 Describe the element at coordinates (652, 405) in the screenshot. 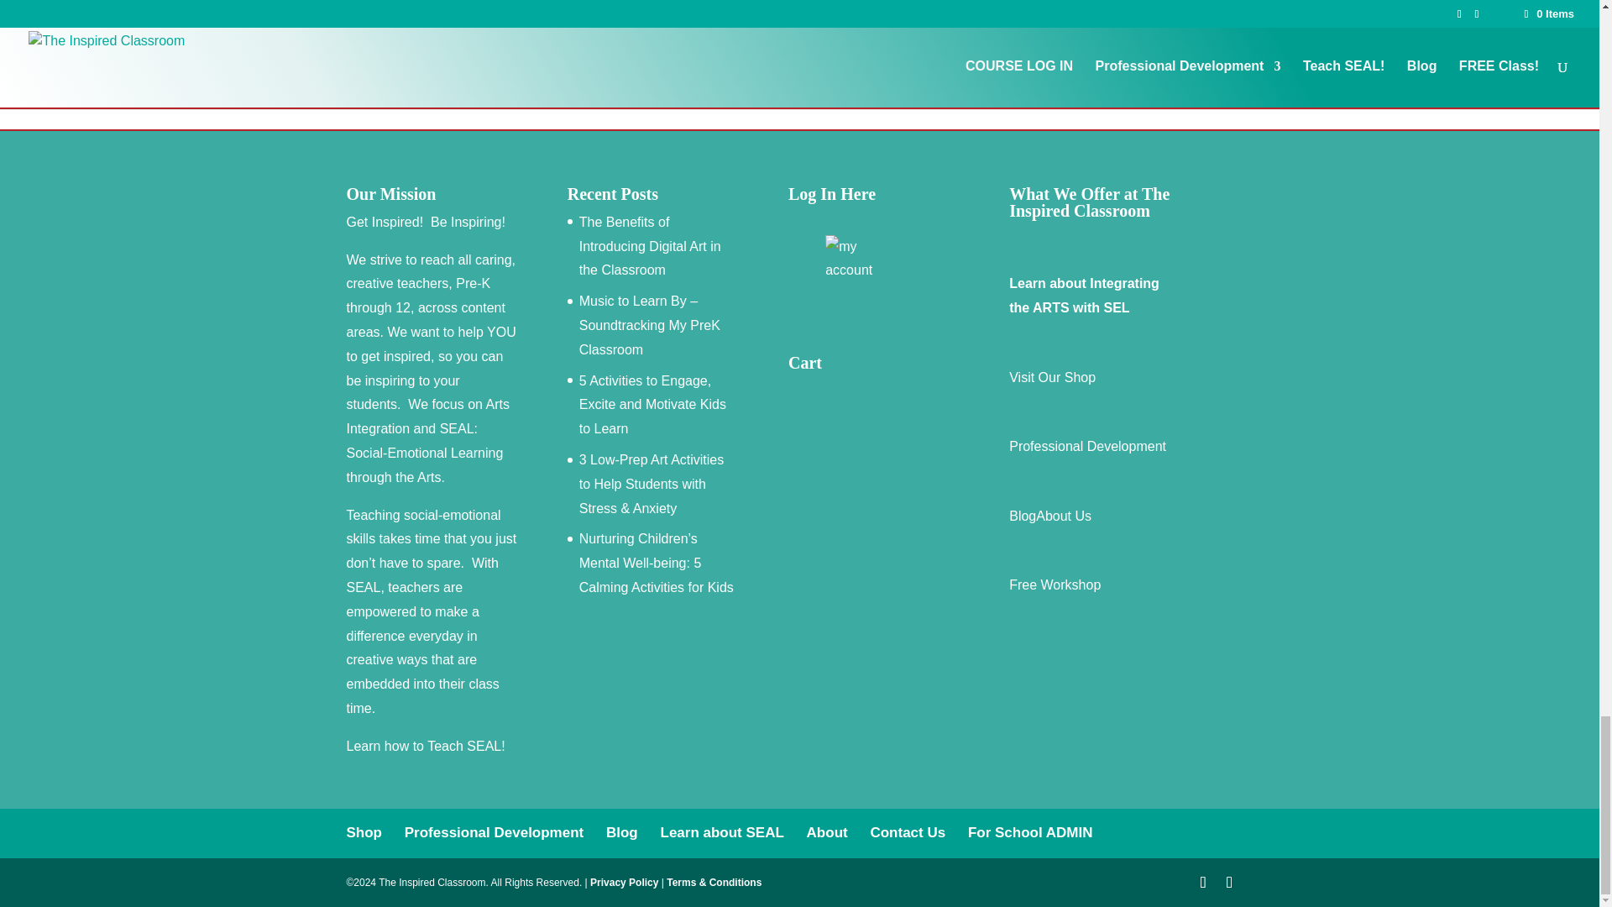

I see `5 Activities to Engage, Excite and Motivate Kids to Learn` at that location.